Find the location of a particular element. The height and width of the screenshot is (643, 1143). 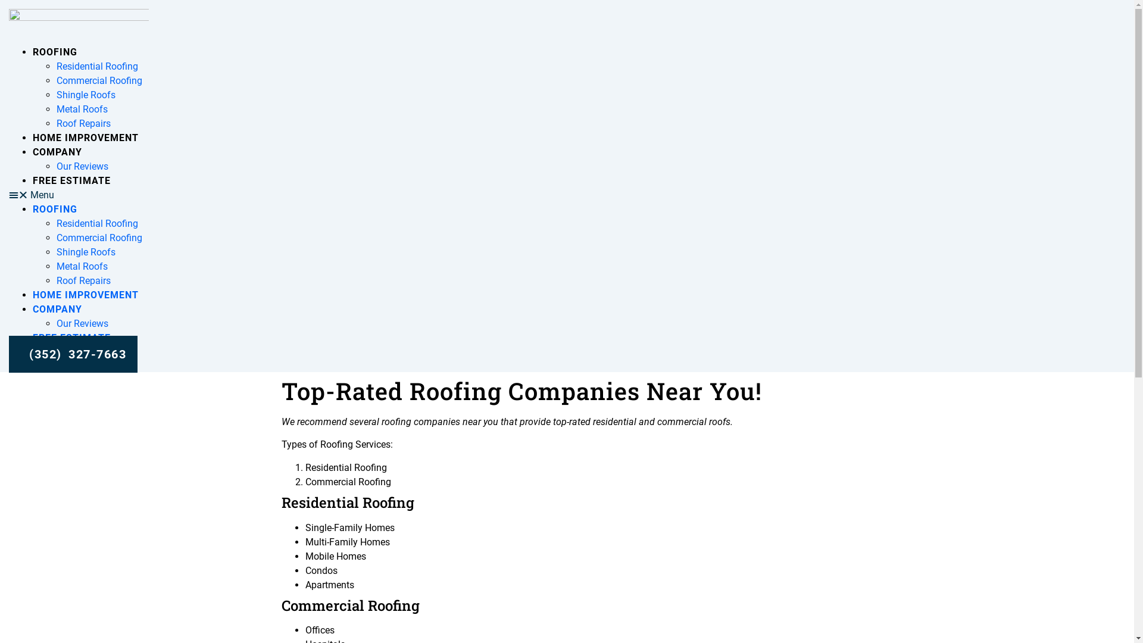

Shingle Roofs is located at coordinates (86, 95).